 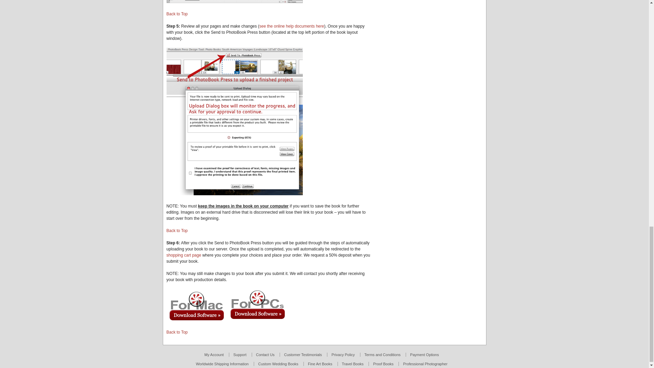 What do you see at coordinates (183, 255) in the screenshot?
I see `shopping cart page` at bounding box center [183, 255].